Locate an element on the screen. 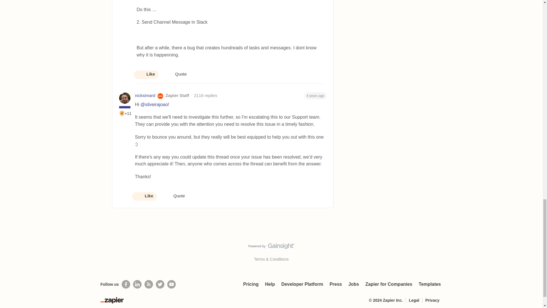 Image resolution: width=547 pixels, height=308 pixels. Subscribe to our blog is located at coordinates (149, 284).